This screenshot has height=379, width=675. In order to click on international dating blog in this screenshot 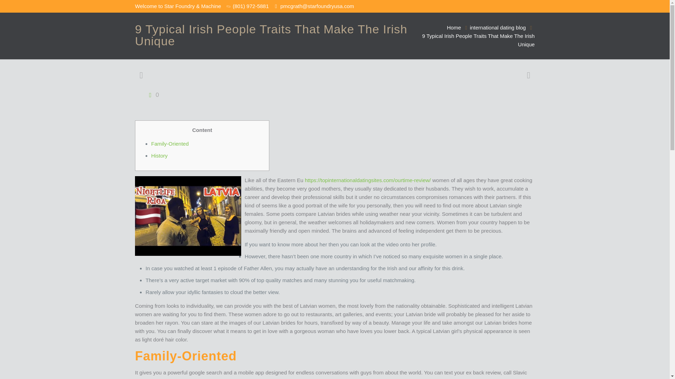, I will do `click(498, 27)`.